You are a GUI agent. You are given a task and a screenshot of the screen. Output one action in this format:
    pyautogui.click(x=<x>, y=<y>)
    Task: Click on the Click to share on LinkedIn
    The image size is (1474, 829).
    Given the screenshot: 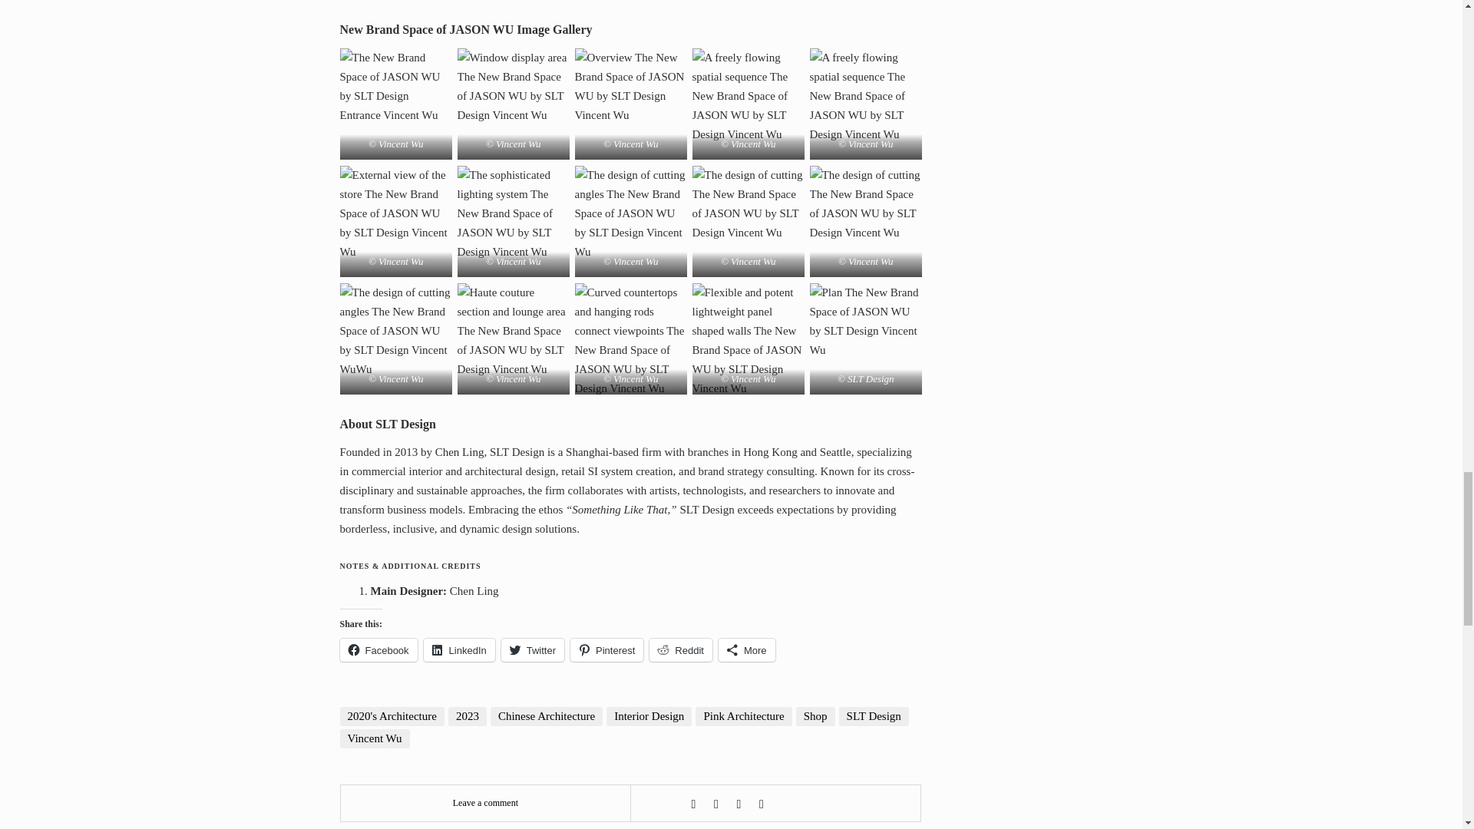 What is the action you would take?
    pyautogui.click(x=459, y=649)
    